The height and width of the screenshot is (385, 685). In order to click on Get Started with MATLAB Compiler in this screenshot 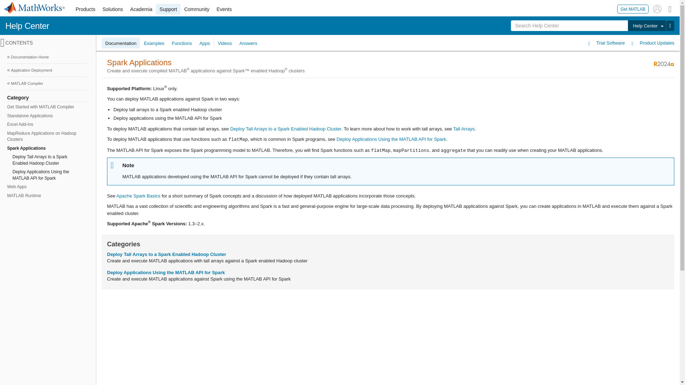, I will do `click(46, 107)`.